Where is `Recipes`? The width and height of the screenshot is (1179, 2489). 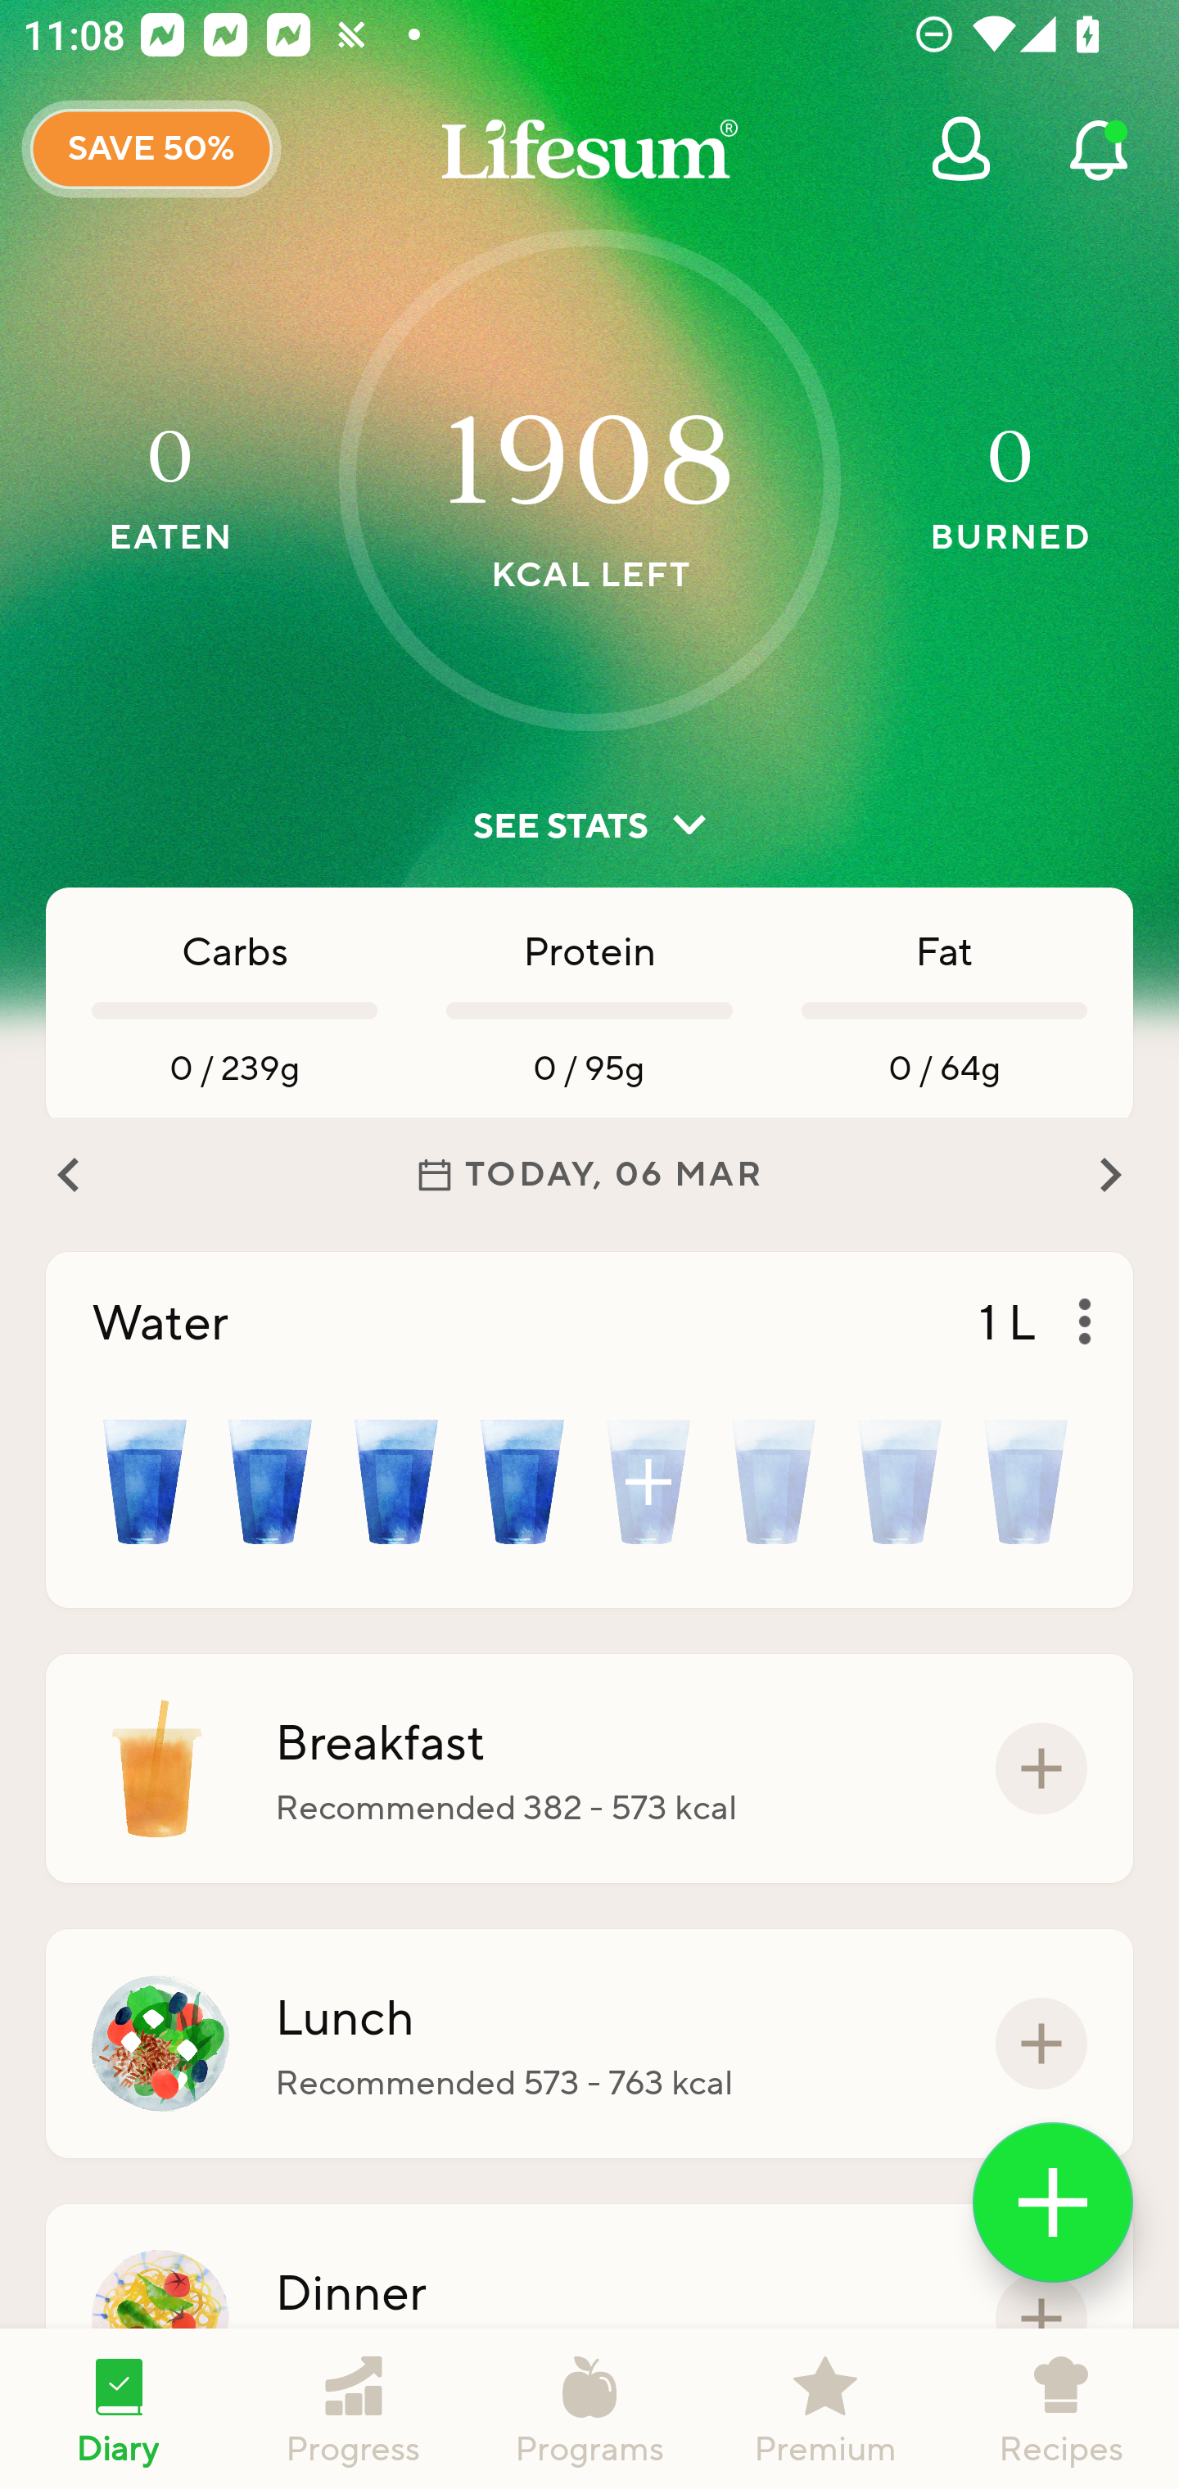 Recipes is located at coordinates (1061, 2409).